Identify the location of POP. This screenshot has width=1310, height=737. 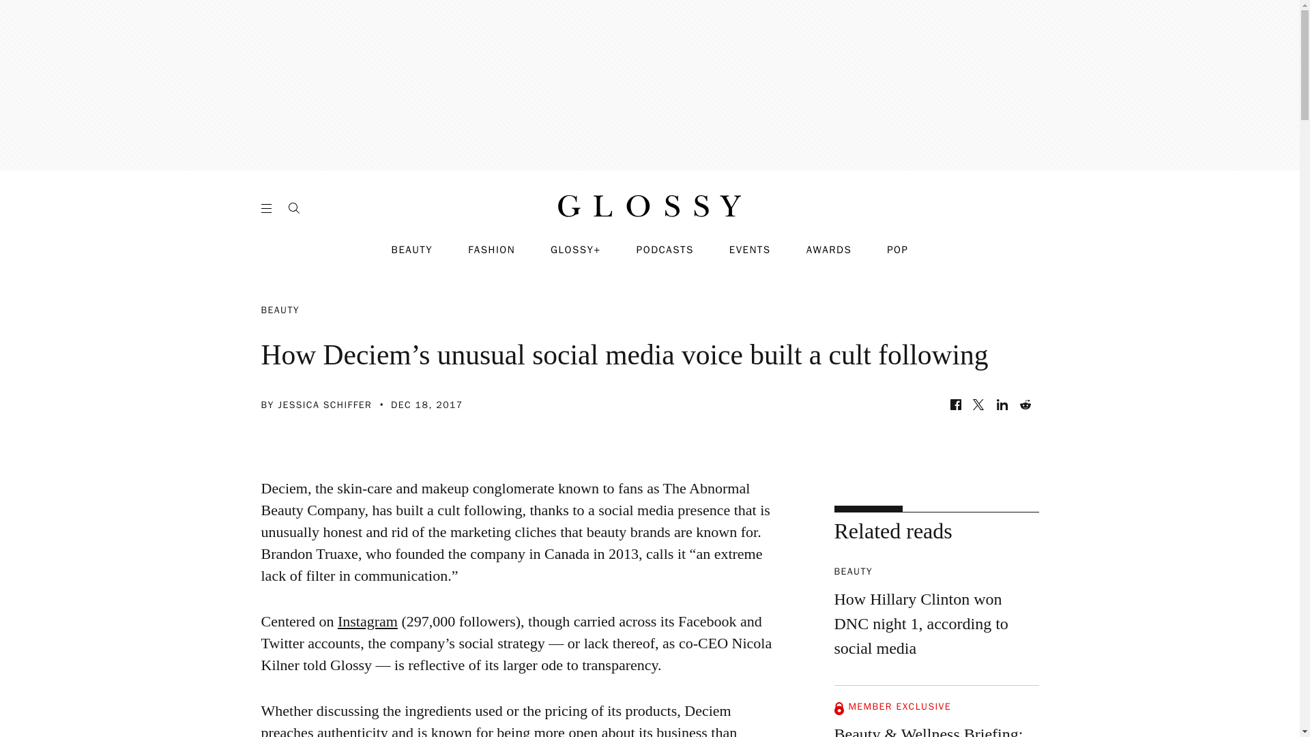
(897, 250).